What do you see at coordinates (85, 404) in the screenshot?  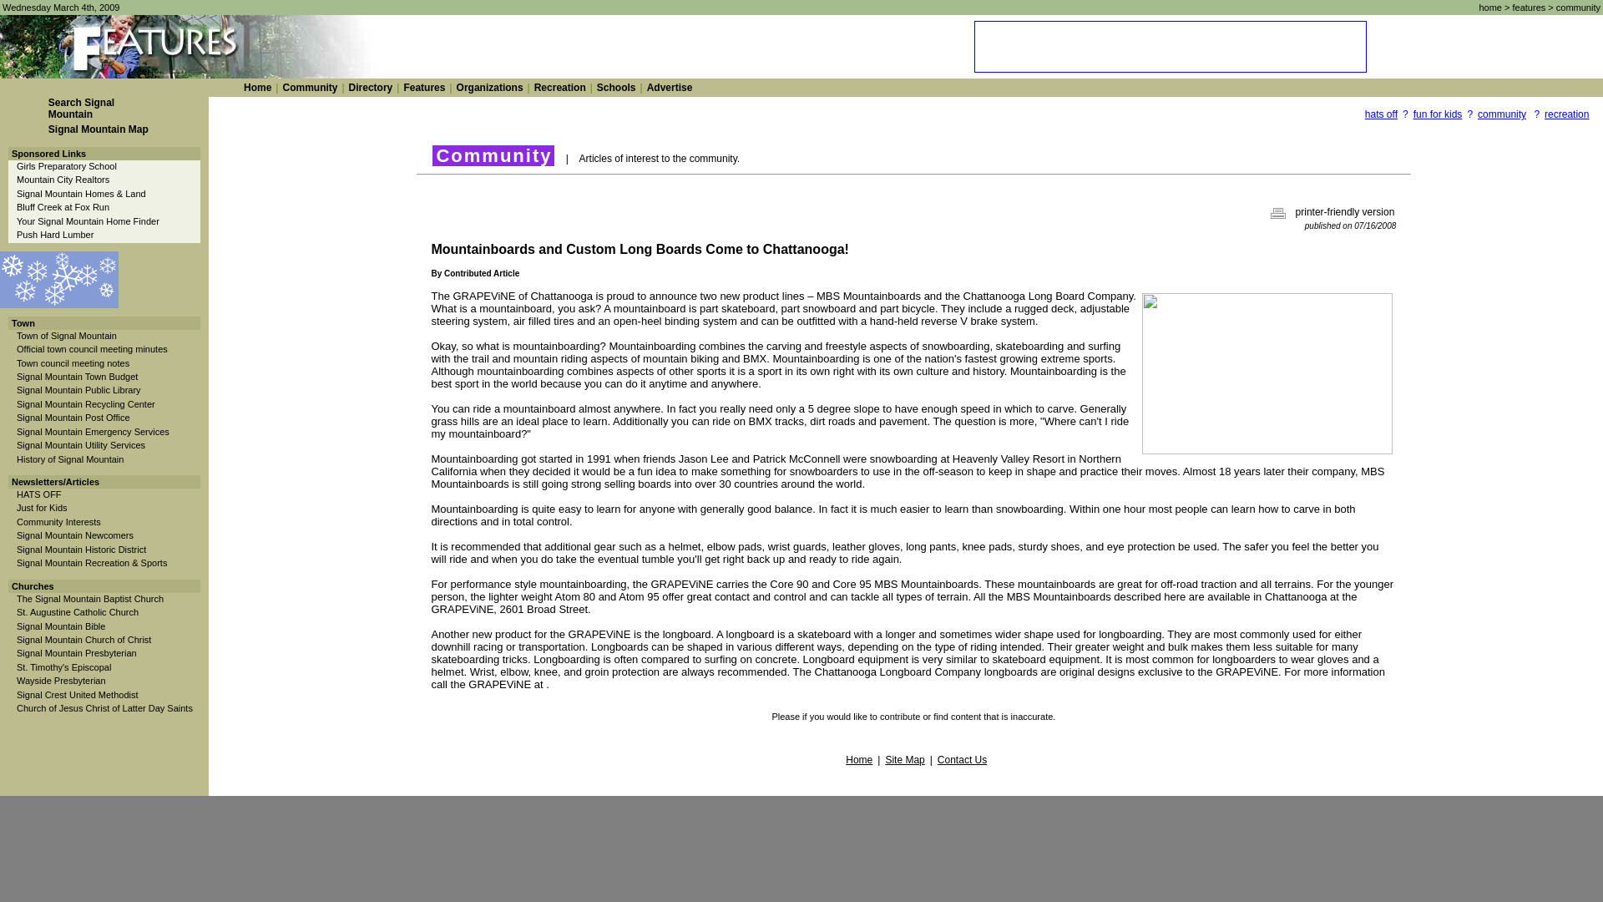 I see `Signal Mountain Recycling Center` at bounding box center [85, 404].